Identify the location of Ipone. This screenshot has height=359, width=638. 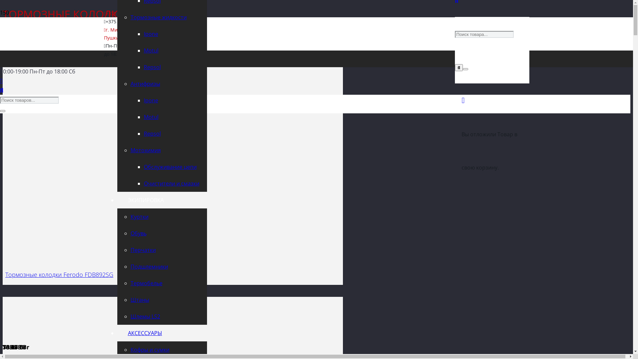
(151, 100).